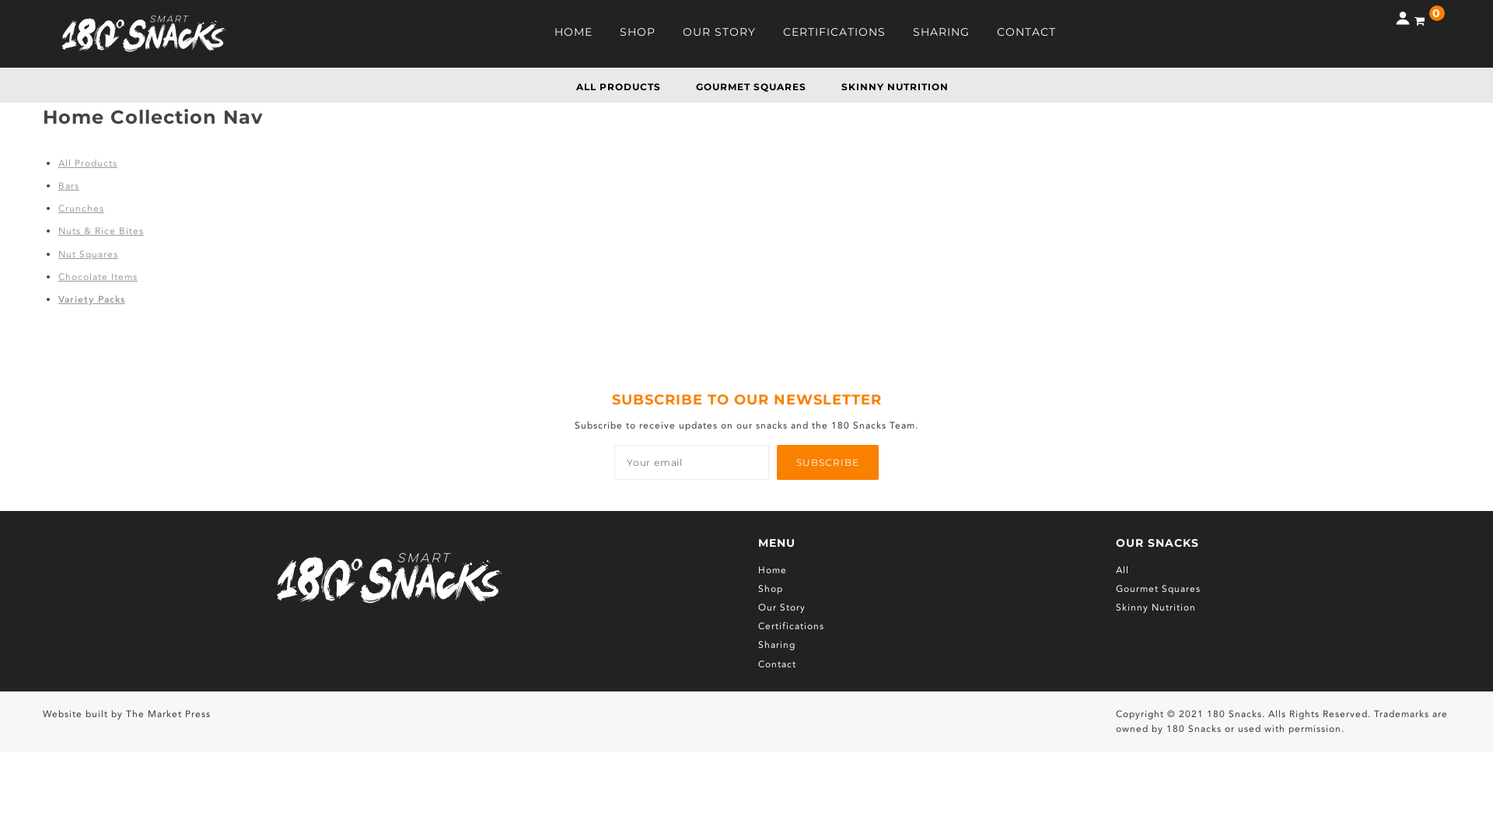  I want to click on Home, so click(773, 570).